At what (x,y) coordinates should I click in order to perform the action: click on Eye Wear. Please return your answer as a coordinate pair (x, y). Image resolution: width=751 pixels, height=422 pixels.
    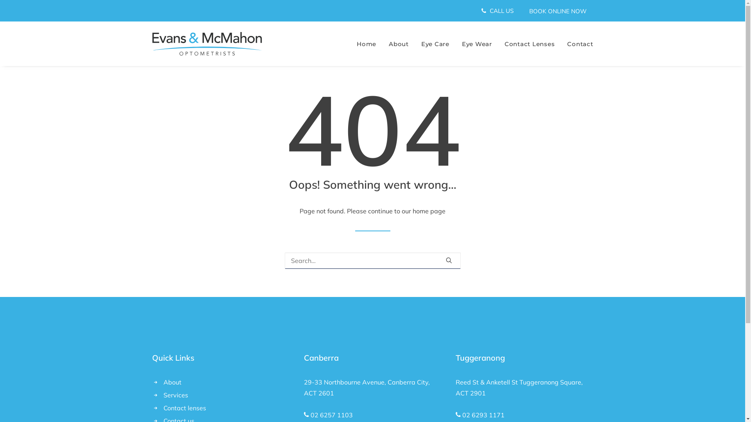
    Looking at the image, I should click on (477, 44).